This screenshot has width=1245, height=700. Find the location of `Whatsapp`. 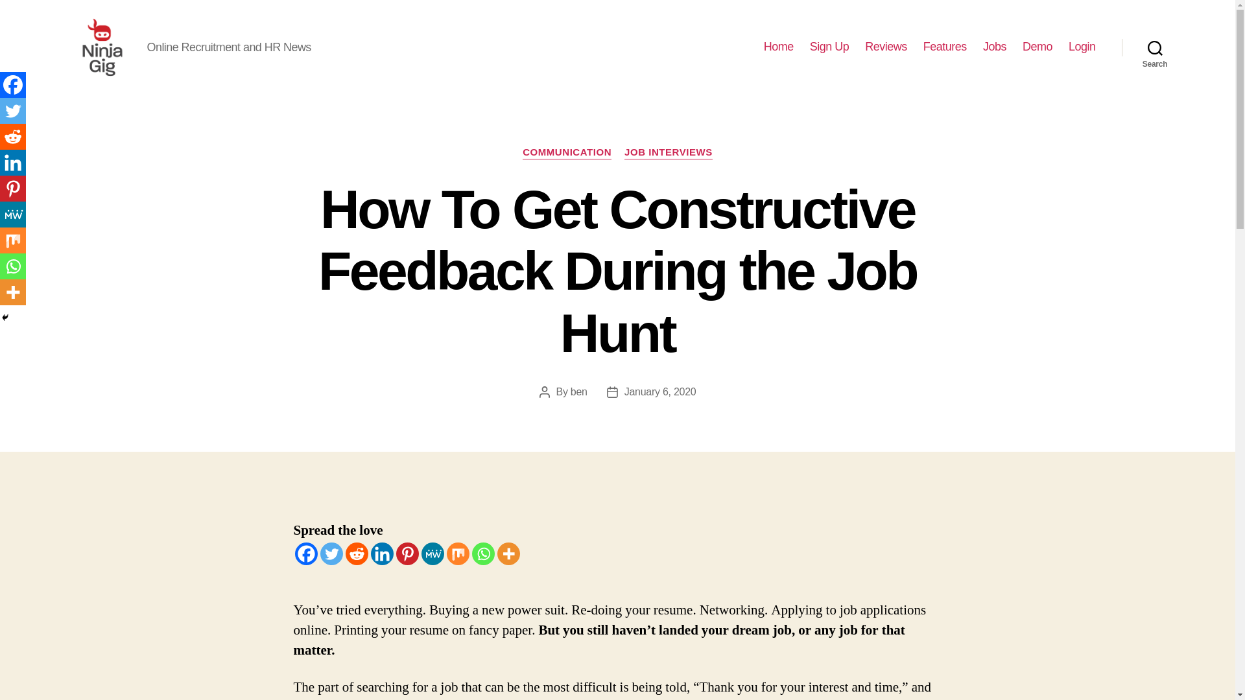

Whatsapp is located at coordinates (482, 554).